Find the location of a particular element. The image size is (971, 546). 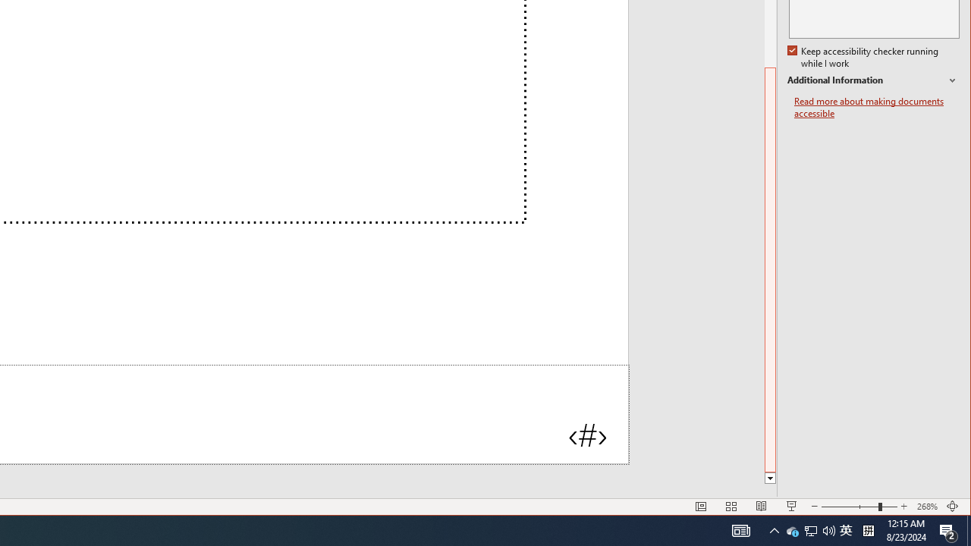

Slide Sorter is located at coordinates (846, 531).